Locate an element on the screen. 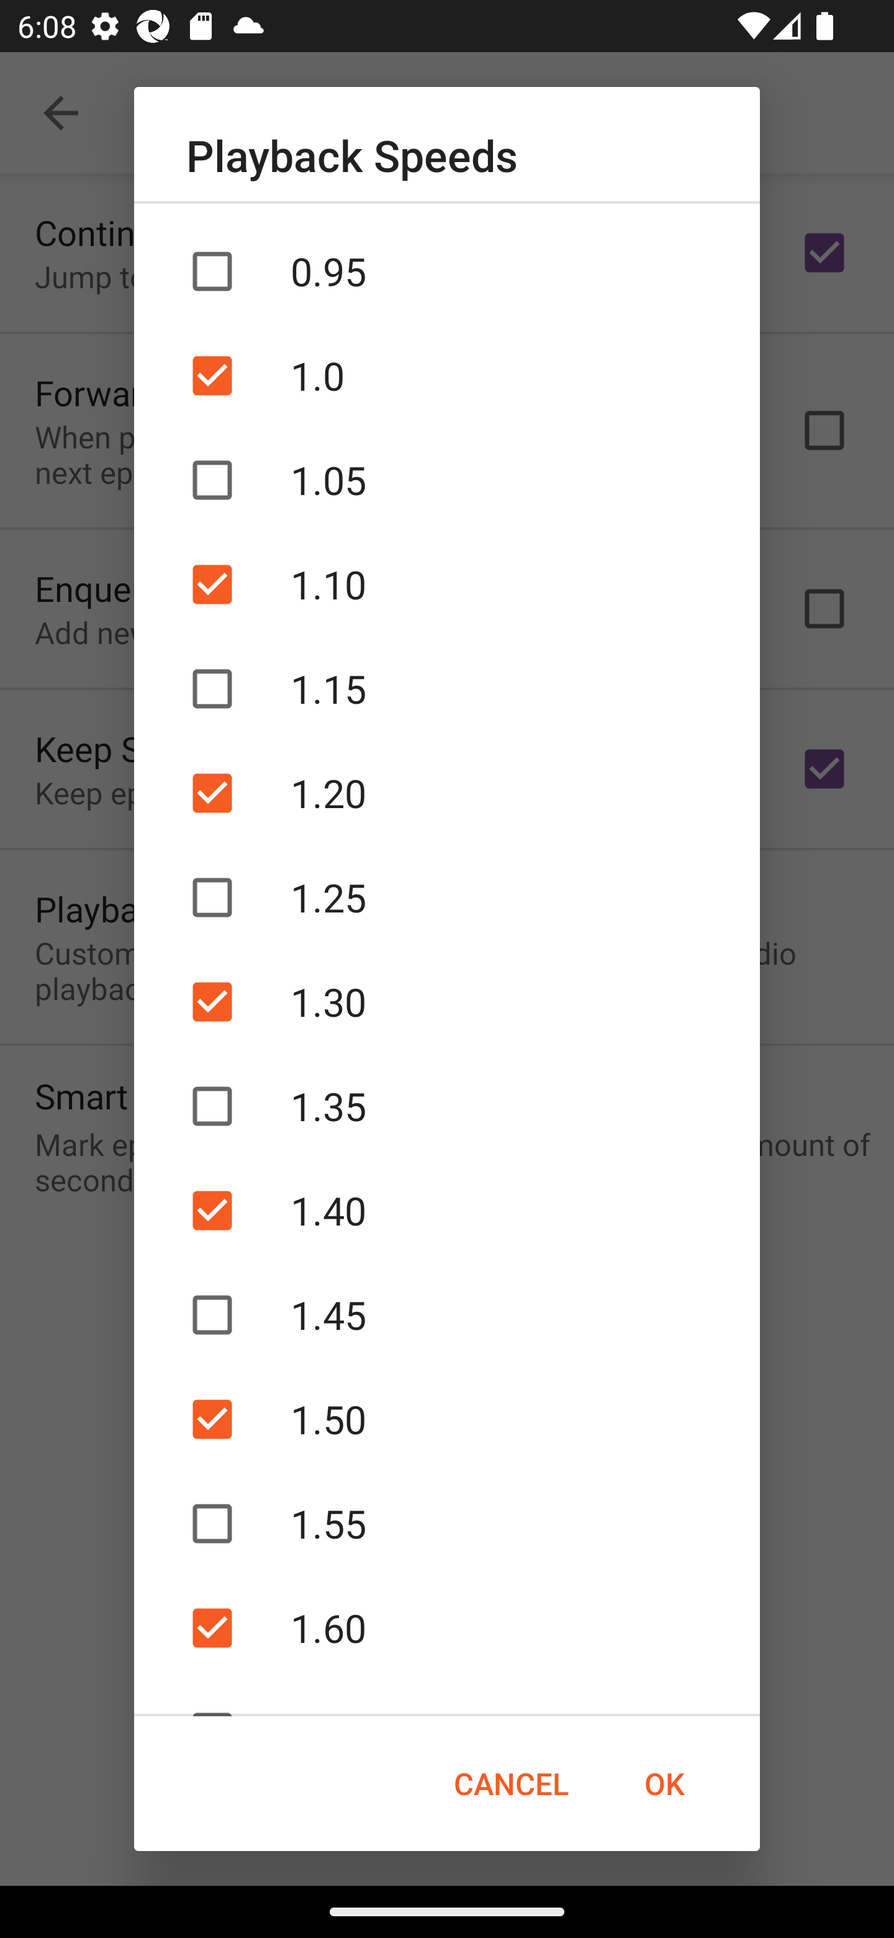 Image resolution: width=894 pixels, height=1938 pixels. 1.60 is located at coordinates (447, 1627).